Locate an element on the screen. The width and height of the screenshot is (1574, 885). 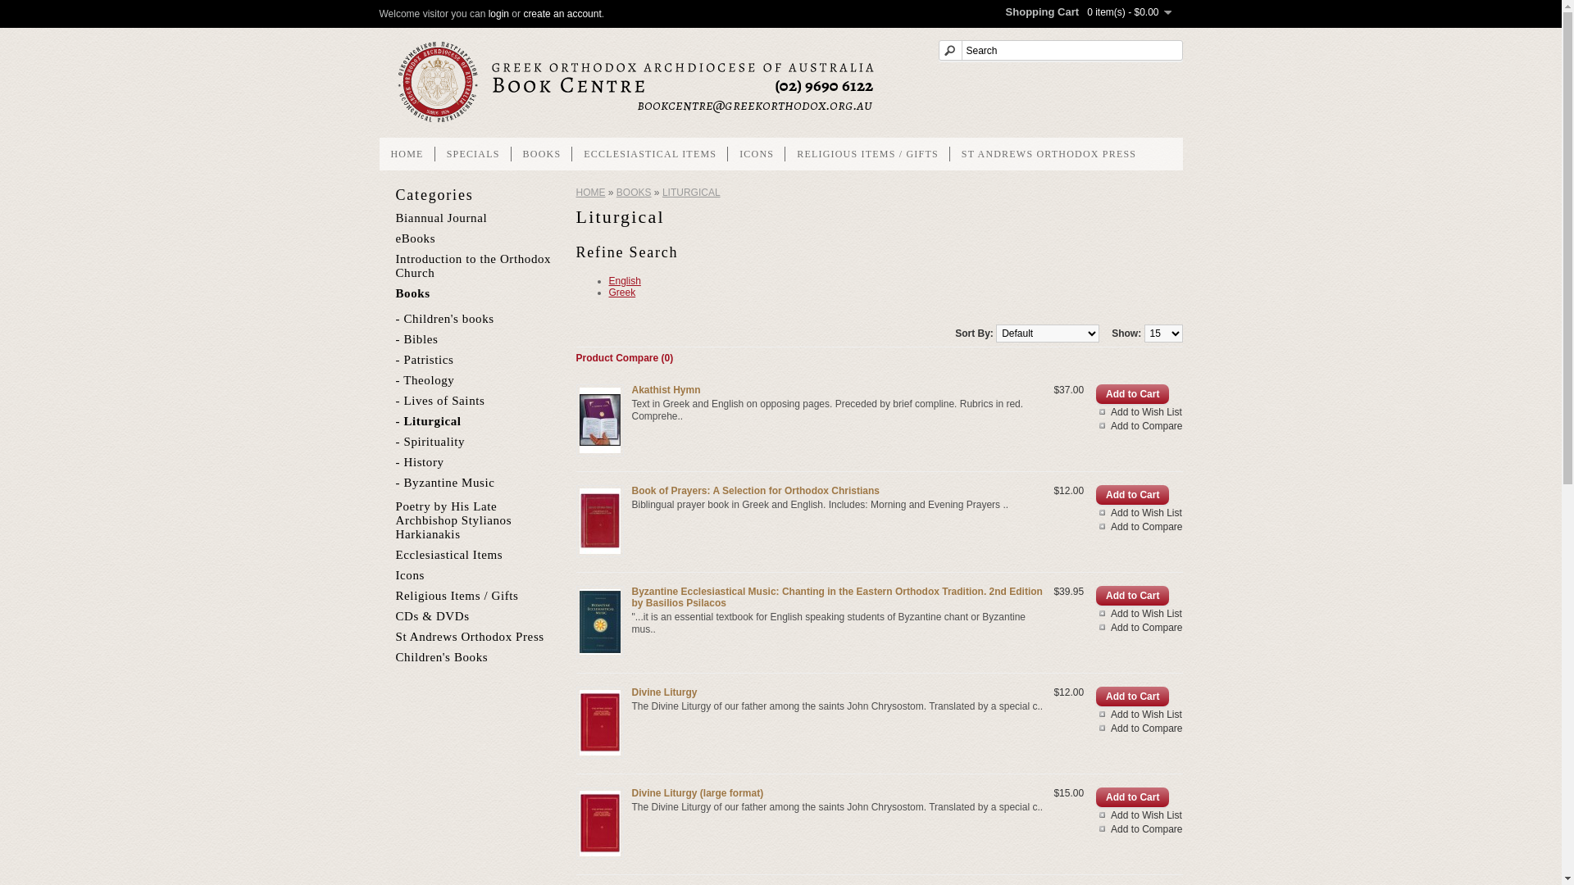
Icons is located at coordinates (410, 575).